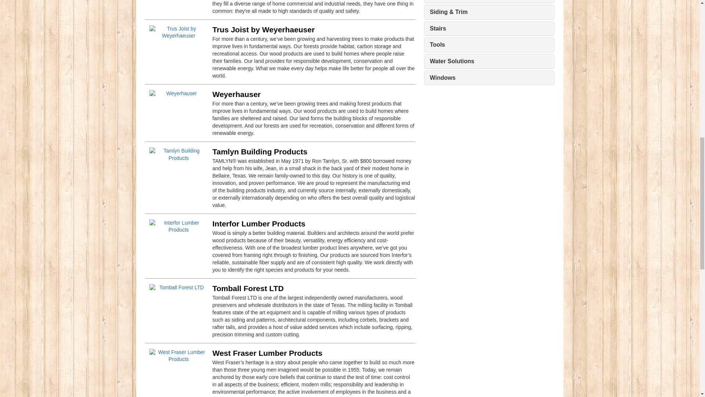 The height and width of the screenshot is (397, 705). I want to click on Interfor Lumber Products, so click(258, 223).